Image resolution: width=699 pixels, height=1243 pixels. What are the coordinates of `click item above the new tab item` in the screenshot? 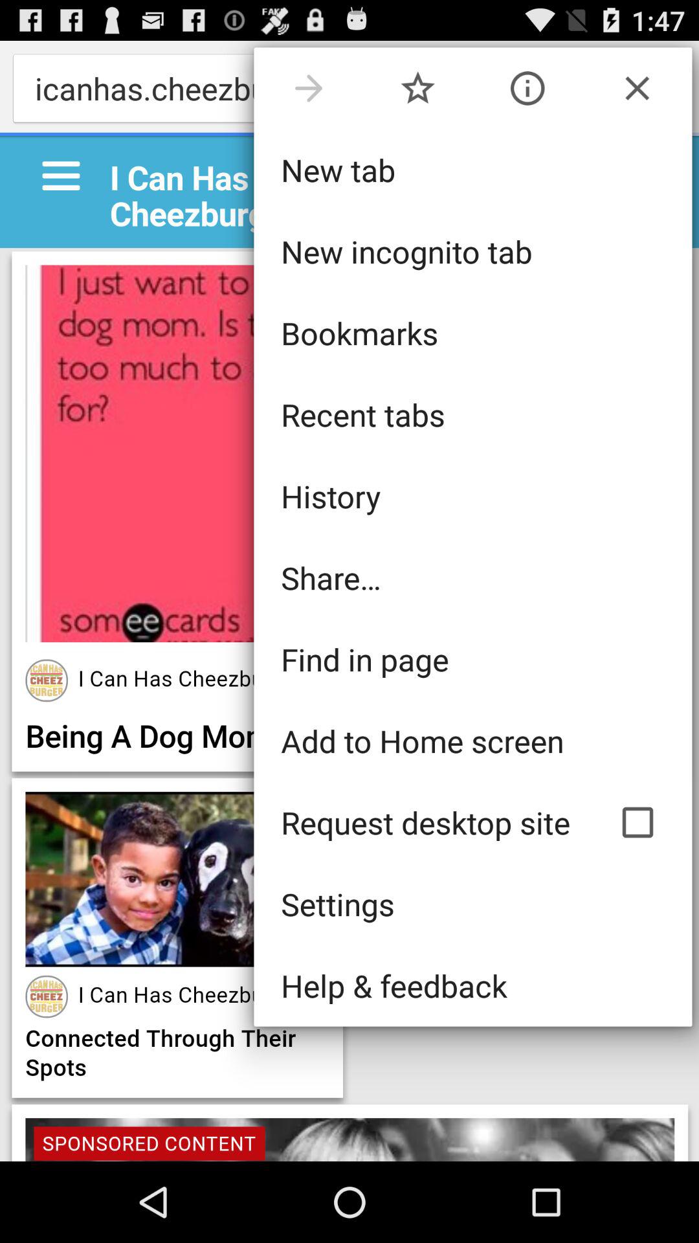 It's located at (637, 88).